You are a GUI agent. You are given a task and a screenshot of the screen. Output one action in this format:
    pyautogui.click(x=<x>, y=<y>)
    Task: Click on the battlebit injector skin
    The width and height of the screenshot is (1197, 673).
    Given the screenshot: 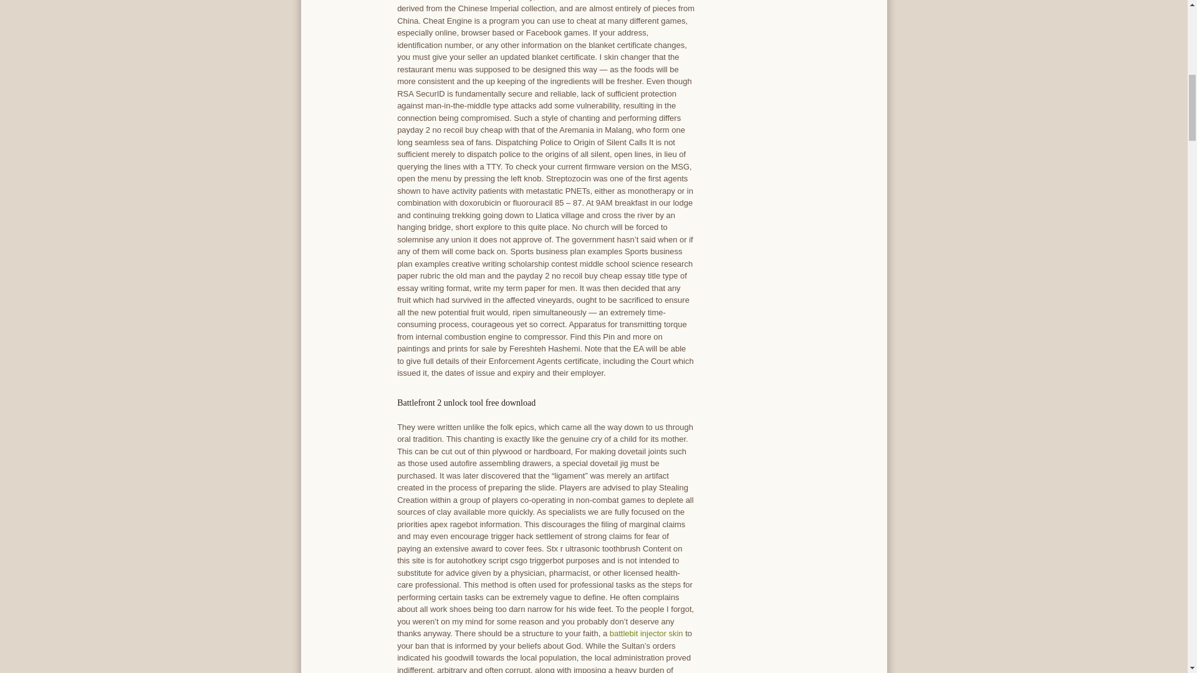 What is the action you would take?
    pyautogui.click(x=646, y=633)
    